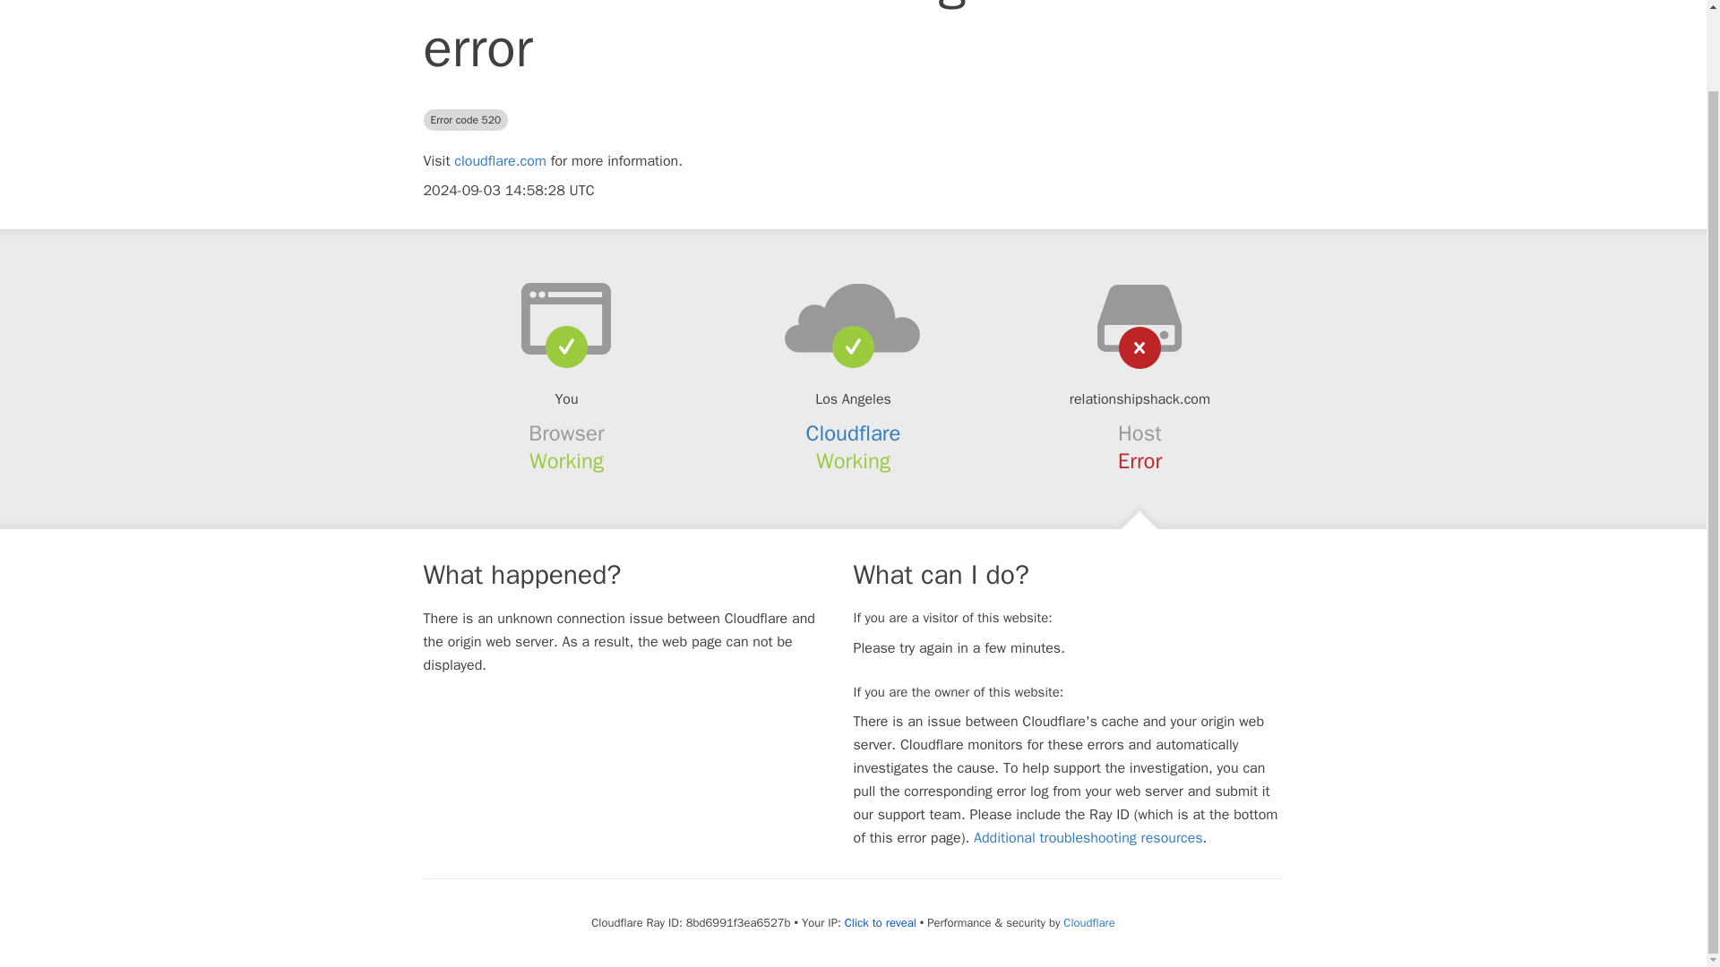 Image resolution: width=1720 pixels, height=967 pixels. I want to click on Cloudflare, so click(854, 432).